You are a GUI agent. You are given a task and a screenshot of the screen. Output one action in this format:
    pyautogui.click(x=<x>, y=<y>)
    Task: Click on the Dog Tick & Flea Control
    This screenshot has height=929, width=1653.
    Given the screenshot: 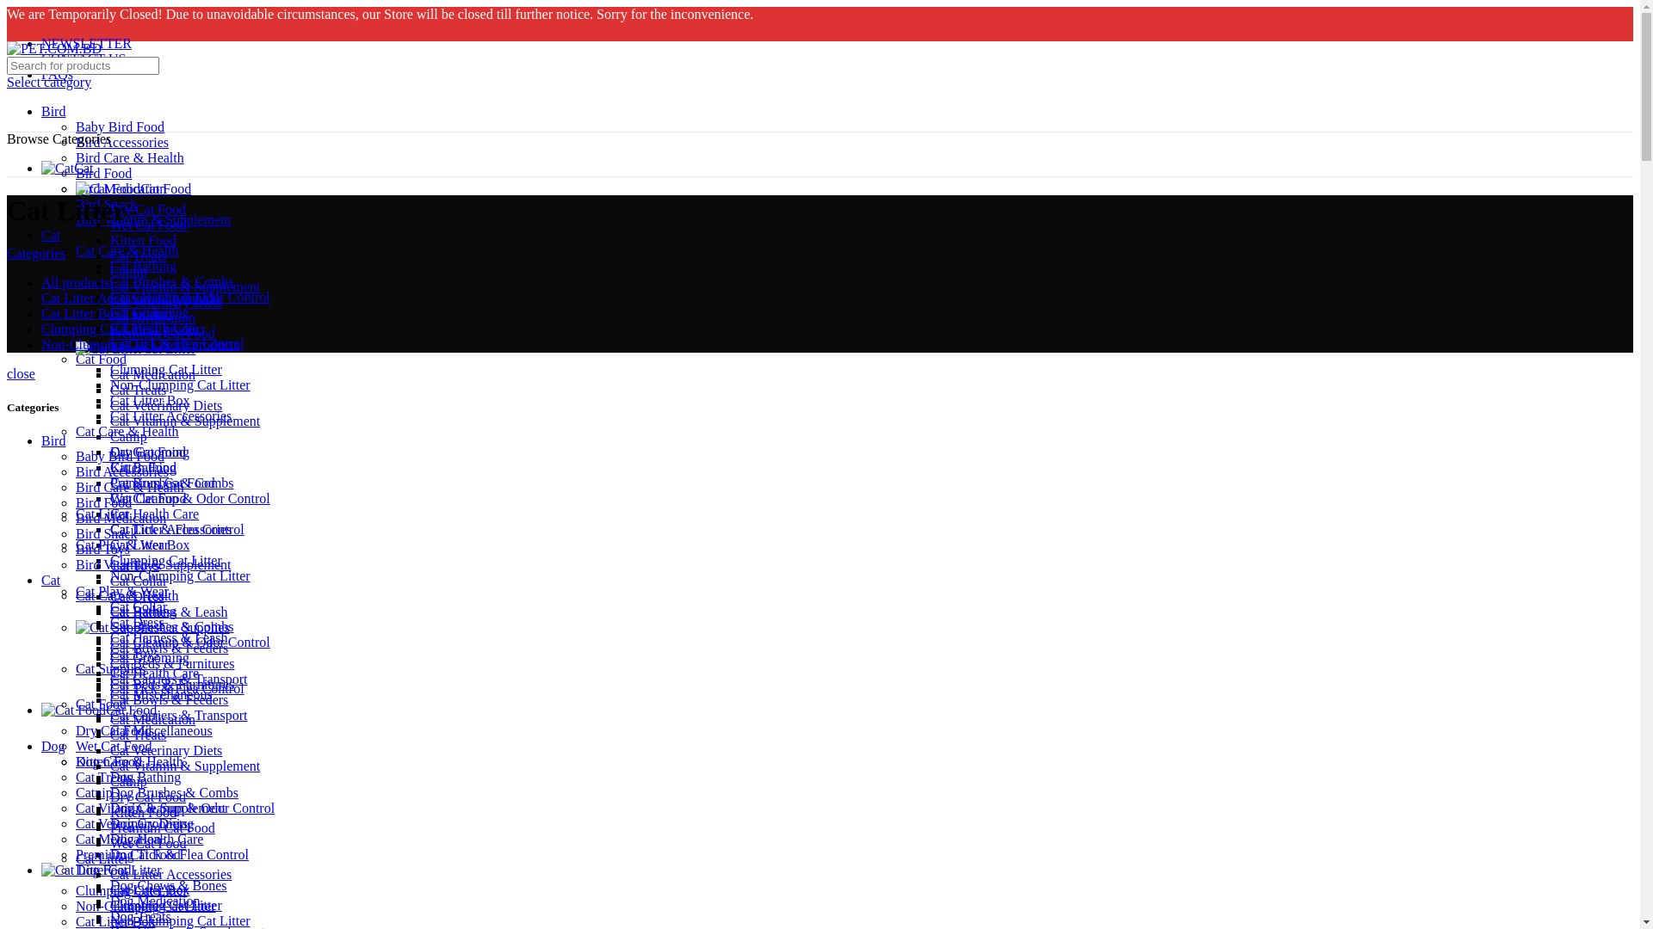 What is the action you would take?
    pyautogui.click(x=179, y=855)
    